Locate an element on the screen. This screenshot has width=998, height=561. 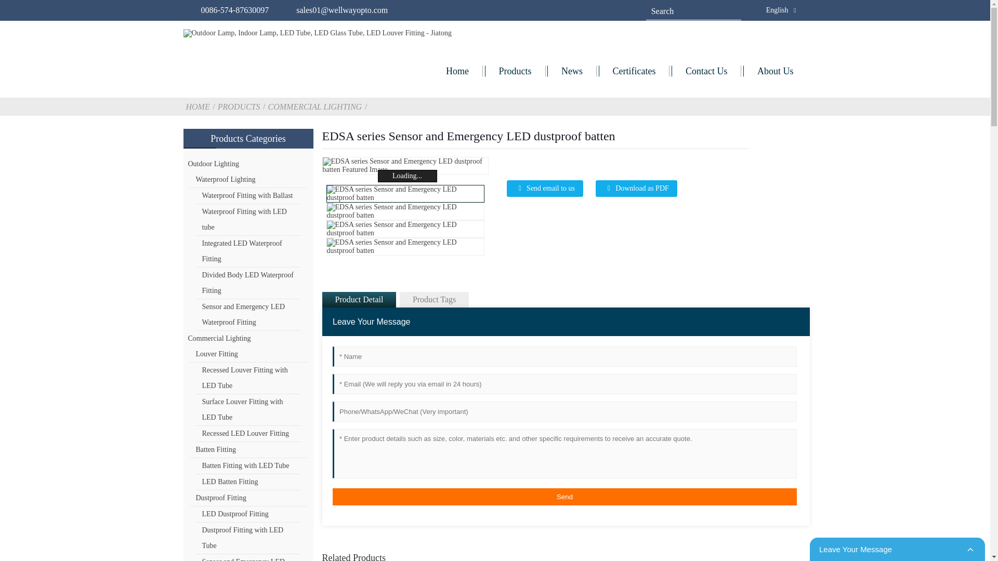
English is located at coordinates (768, 10).